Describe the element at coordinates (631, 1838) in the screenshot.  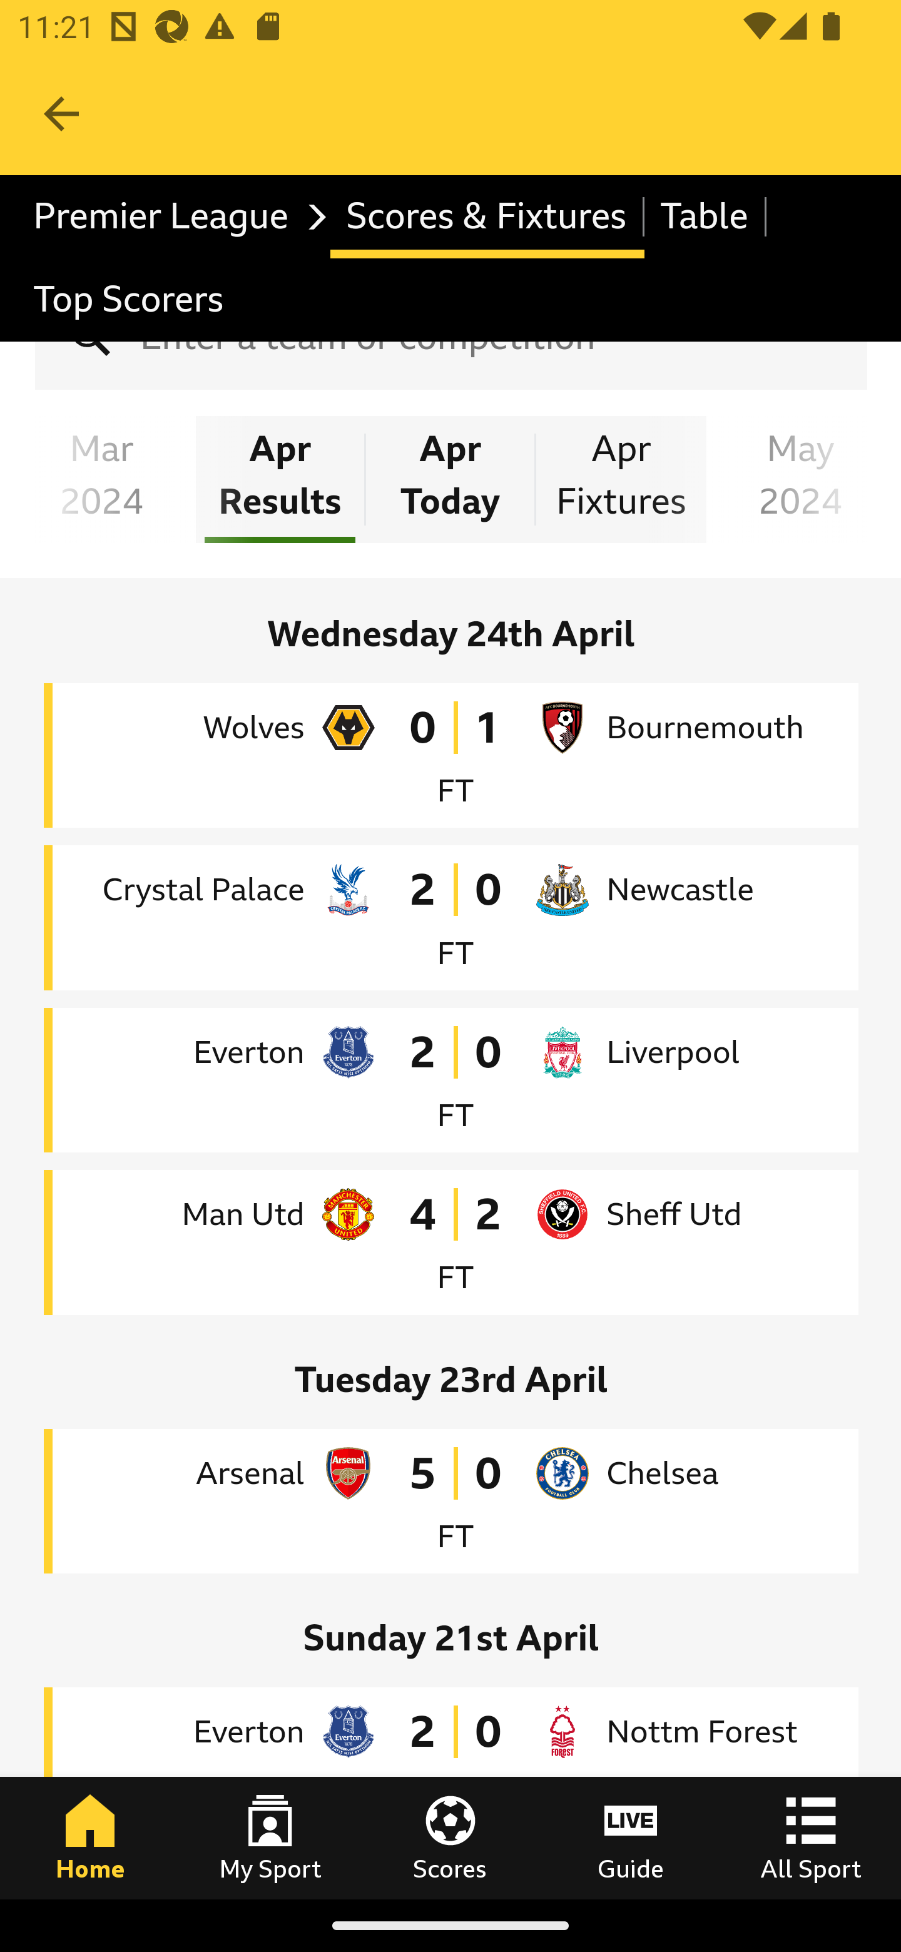
I see `Guide` at that location.